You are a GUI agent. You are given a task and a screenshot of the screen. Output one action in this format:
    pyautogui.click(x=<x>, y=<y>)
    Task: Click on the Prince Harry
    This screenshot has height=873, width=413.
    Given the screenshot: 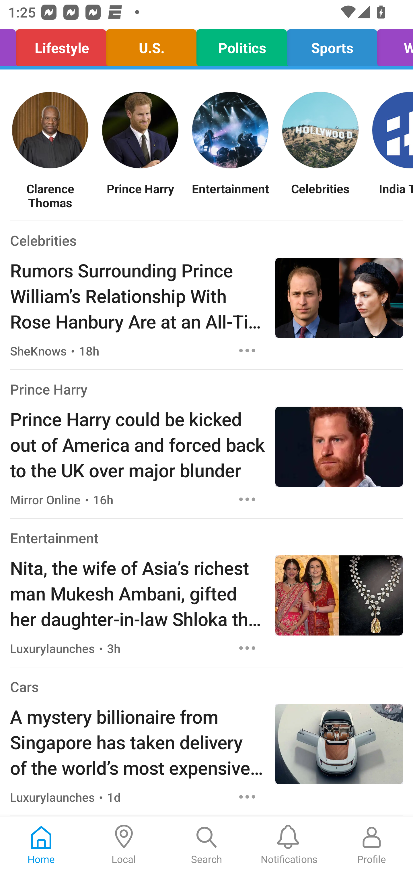 What is the action you would take?
    pyautogui.click(x=140, y=195)
    